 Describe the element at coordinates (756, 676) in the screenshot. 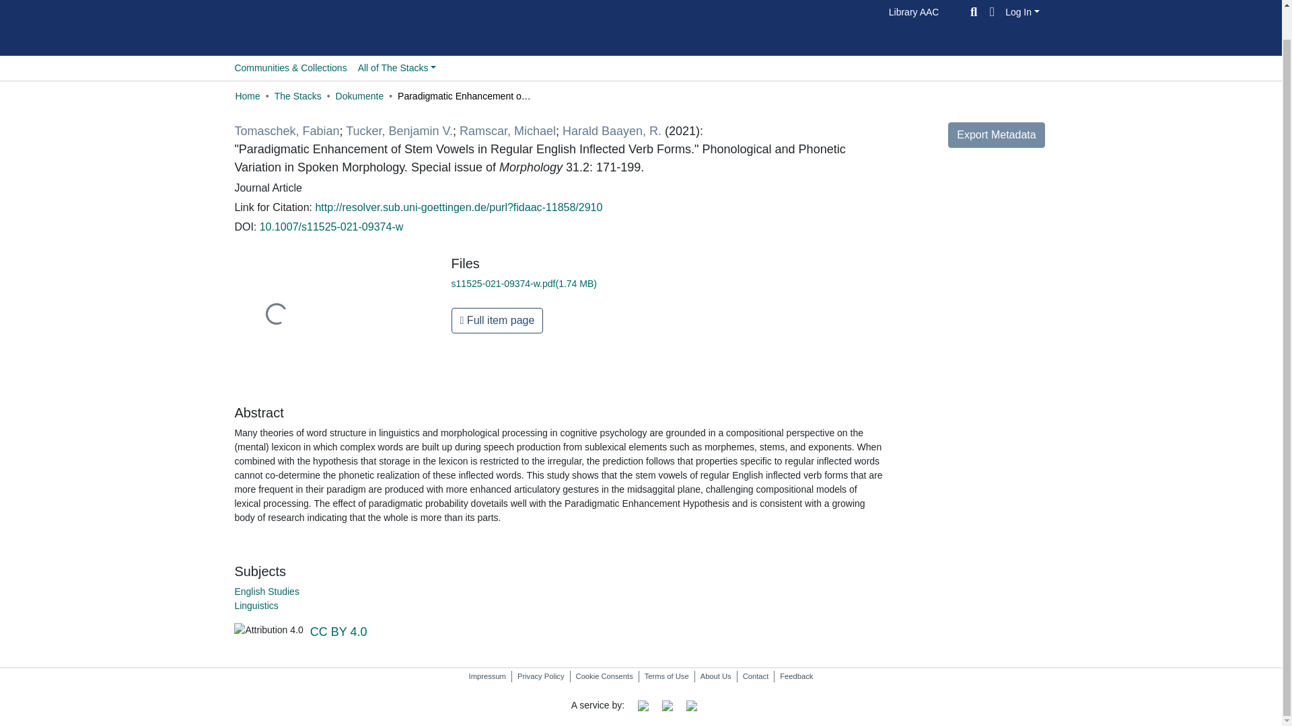

I see `Contact` at that location.